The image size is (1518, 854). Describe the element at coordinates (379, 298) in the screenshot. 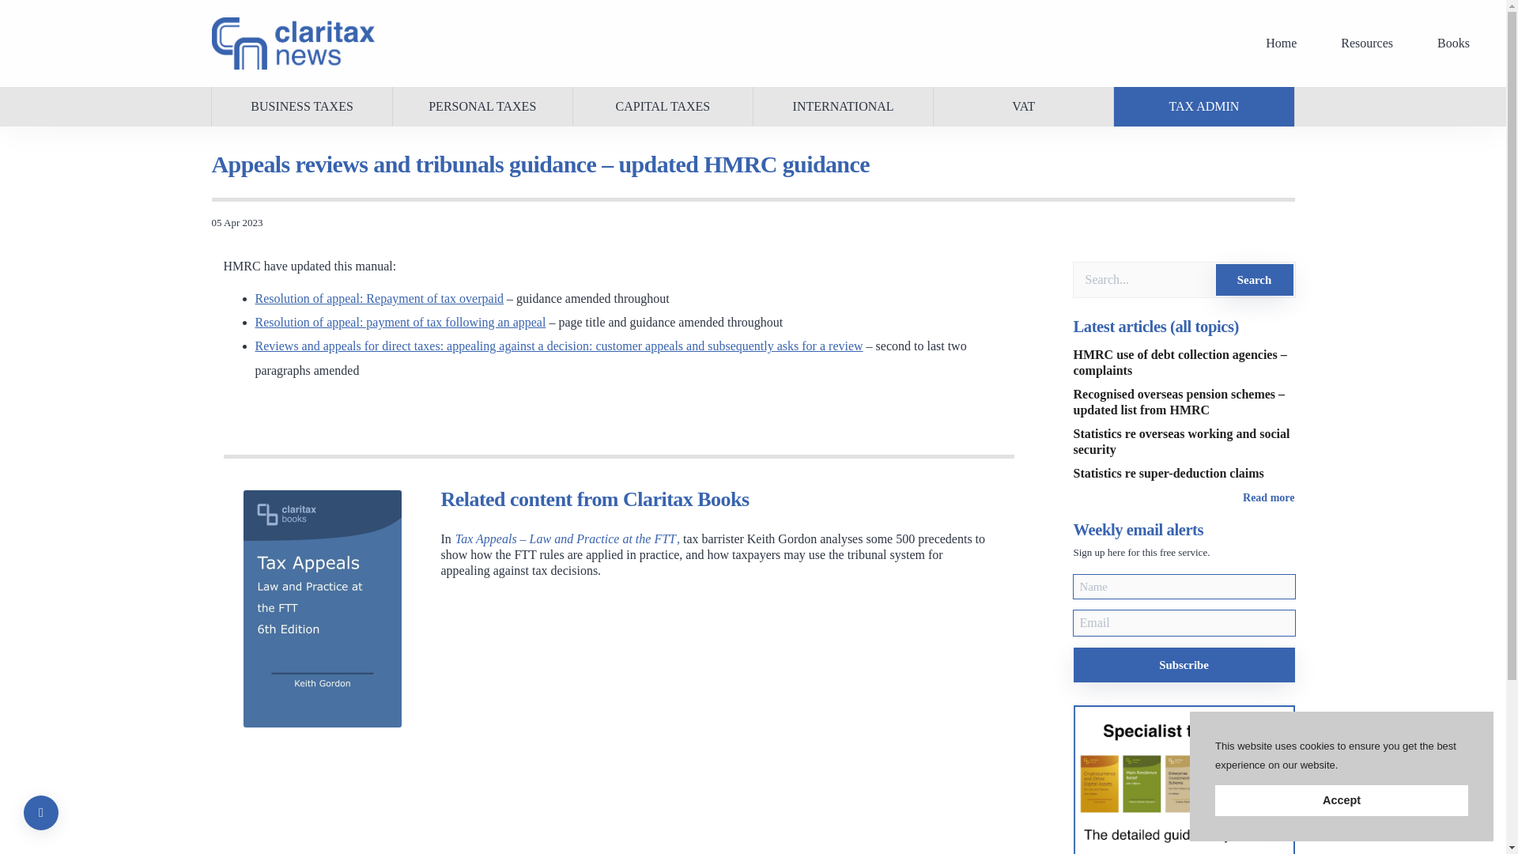

I see `Resolution of appeal: Repayment of tax overpaid` at that location.